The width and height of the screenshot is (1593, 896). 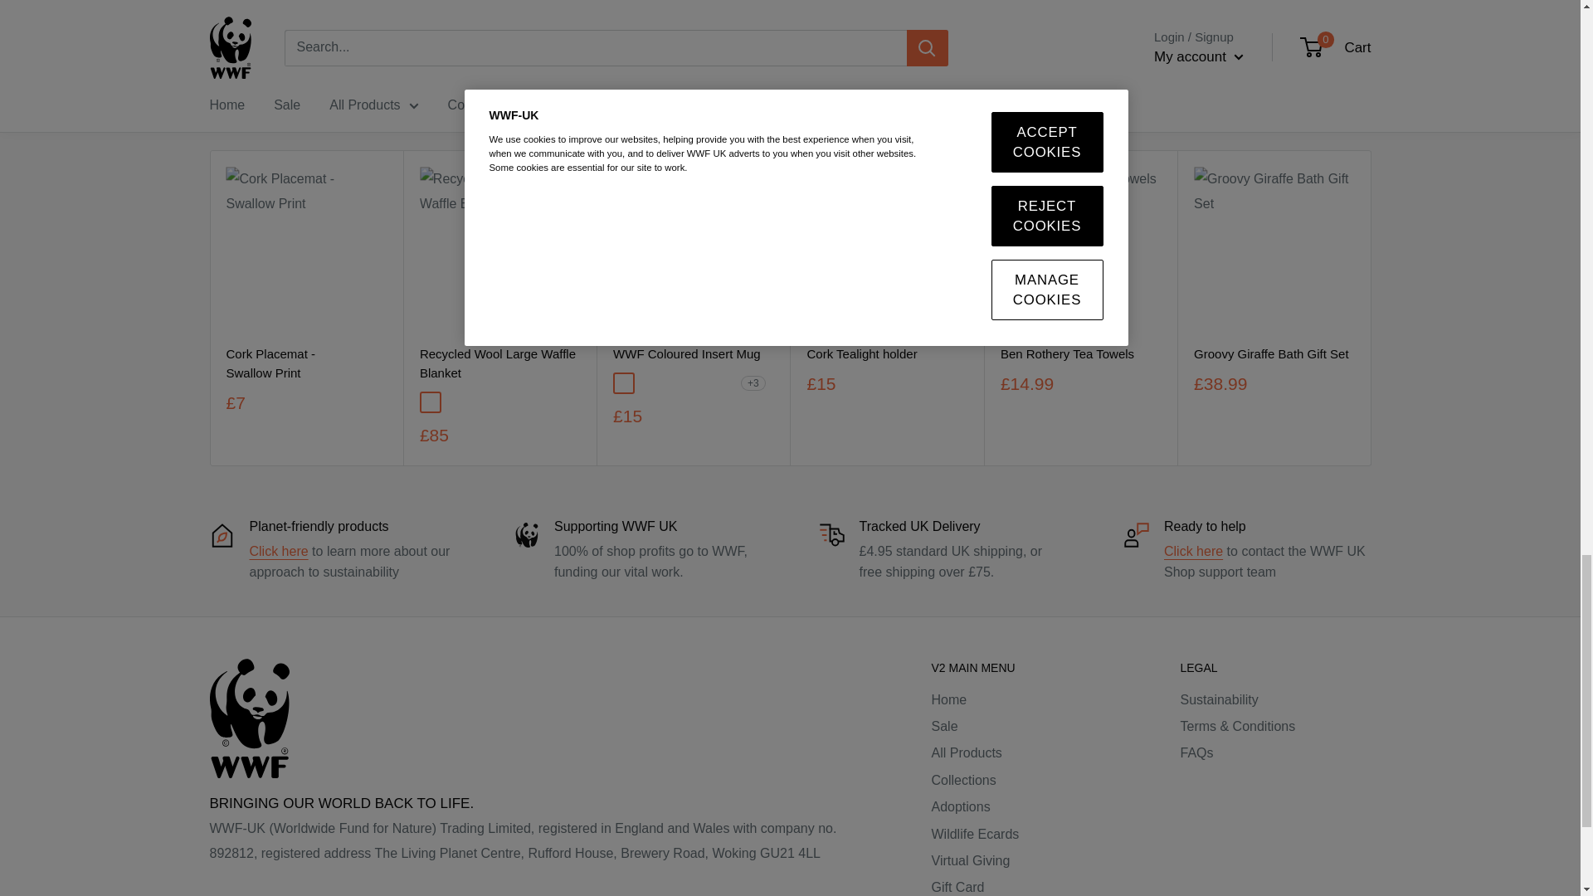 I want to click on Orange, so click(x=674, y=382).